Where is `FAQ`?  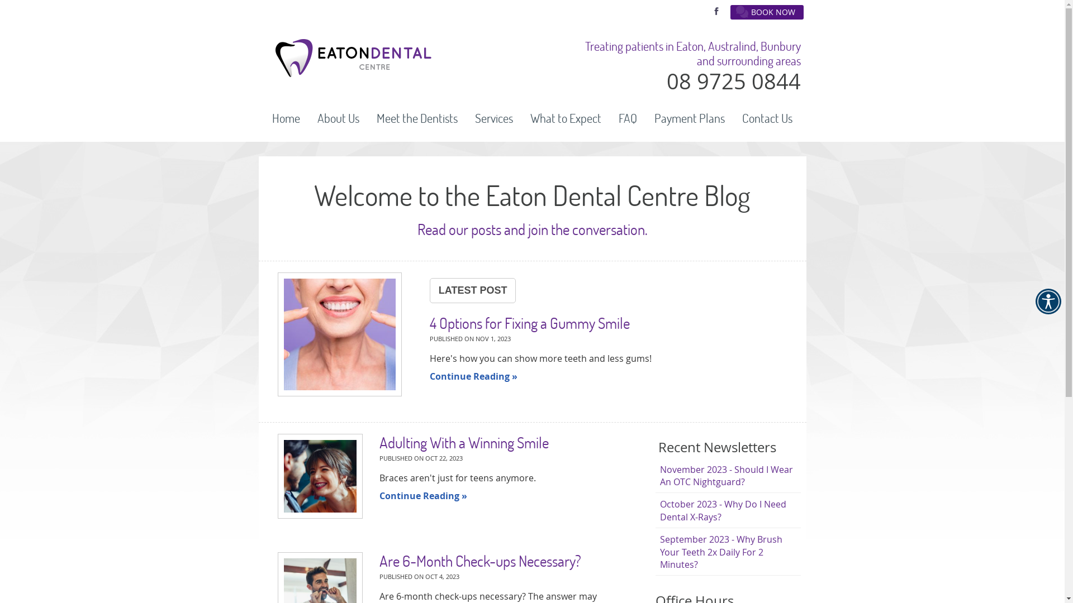 FAQ is located at coordinates (628, 118).